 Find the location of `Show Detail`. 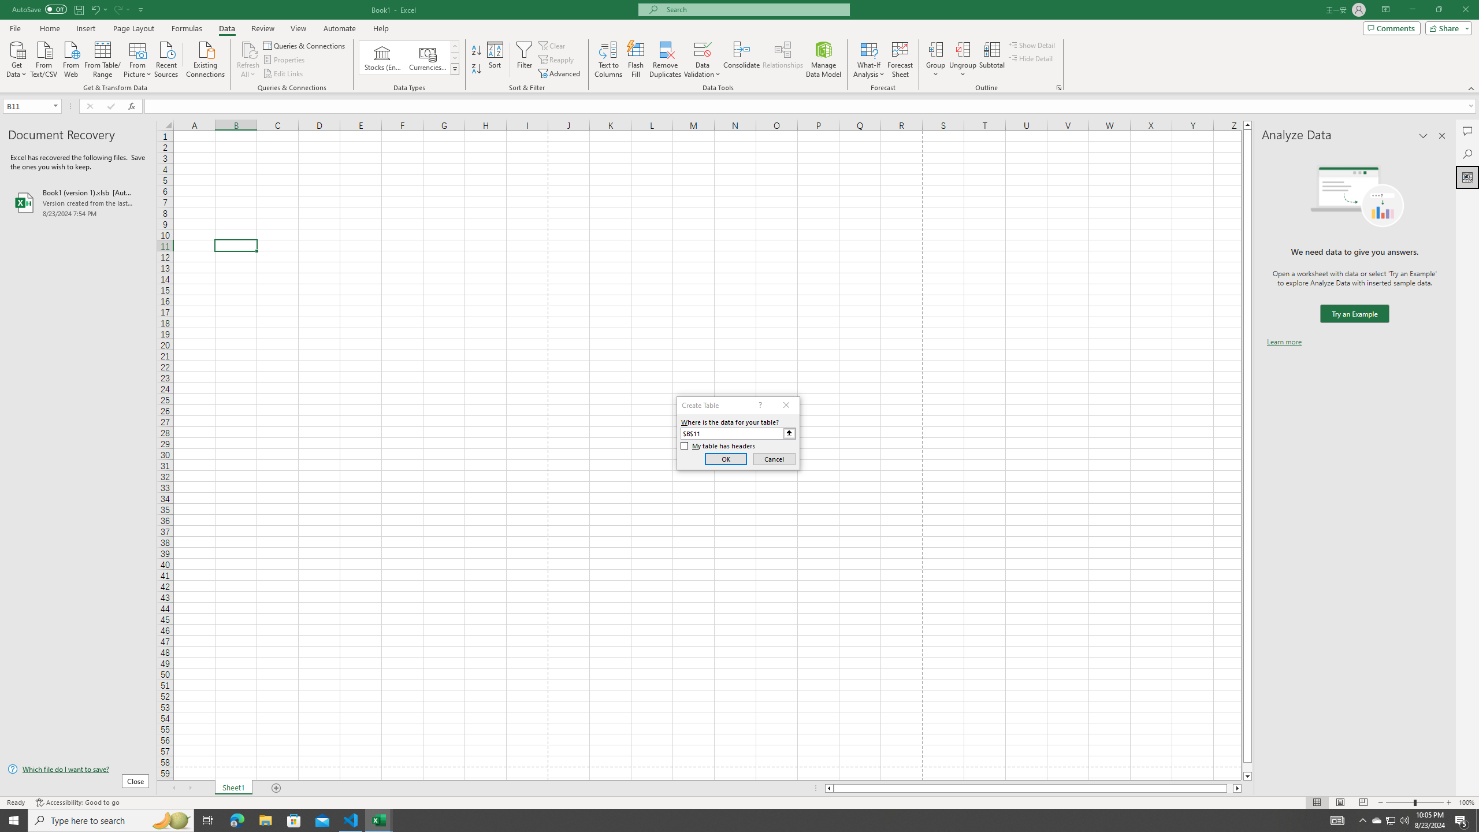

Show Detail is located at coordinates (1032, 45).